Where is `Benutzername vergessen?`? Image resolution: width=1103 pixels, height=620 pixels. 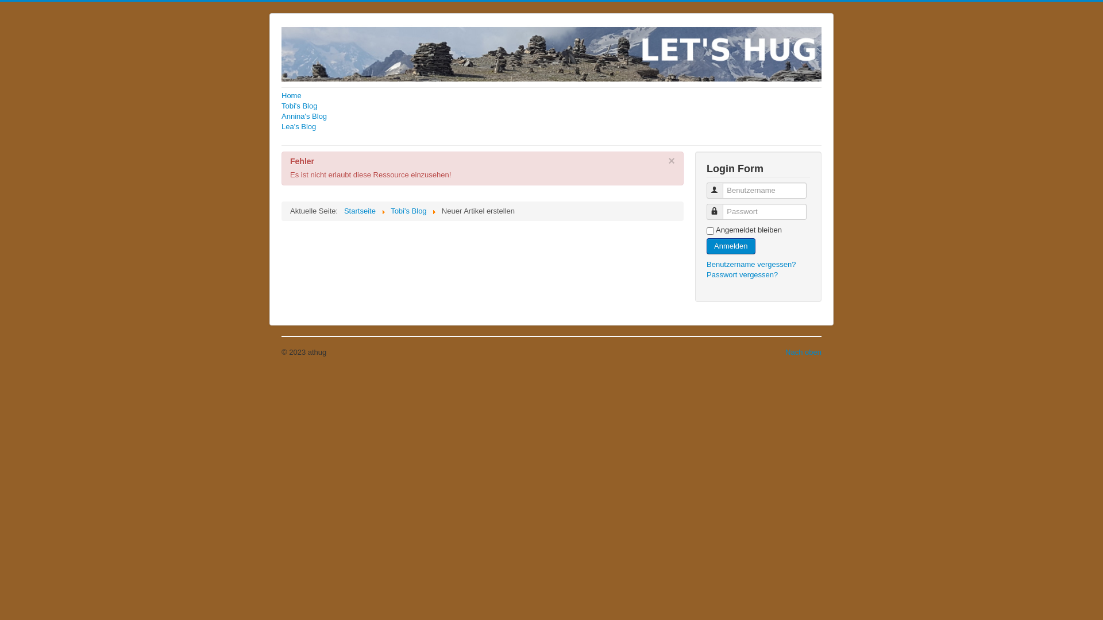
Benutzername vergessen? is located at coordinates (751, 264).